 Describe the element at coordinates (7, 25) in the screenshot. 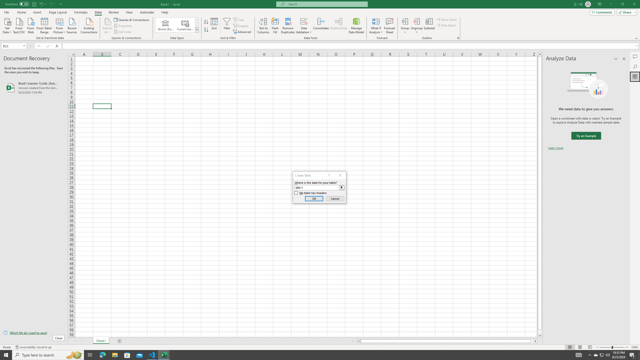

I see `Get Data` at that location.